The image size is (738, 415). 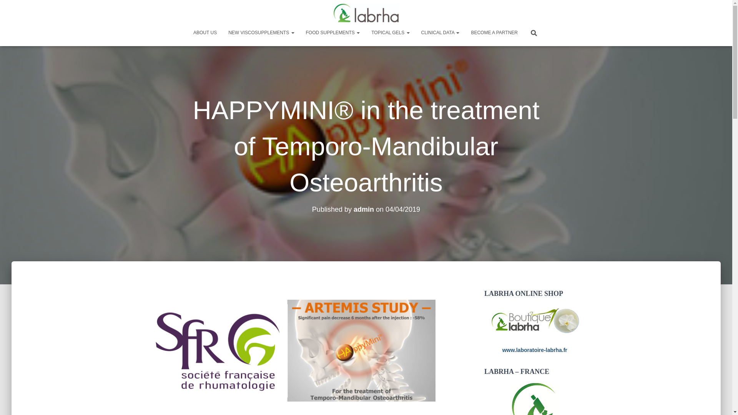 What do you see at coordinates (205, 33) in the screenshot?
I see `ABOUT US` at bounding box center [205, 33].